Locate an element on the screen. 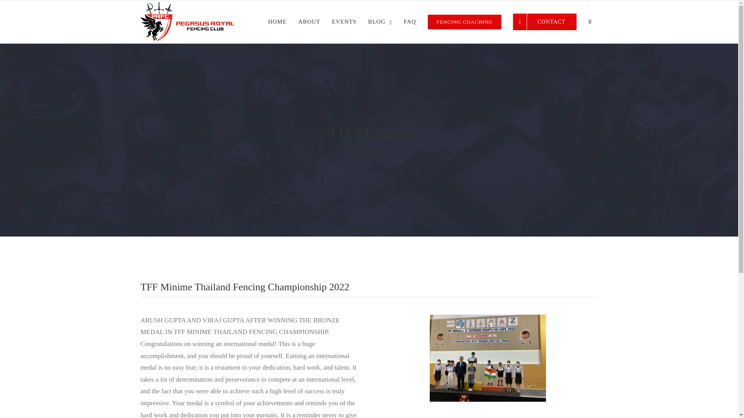 This screenshot has width=744, height=418. TFF Minime Thailand Fencing Championship 2022 is located at coordinates (369, 292).